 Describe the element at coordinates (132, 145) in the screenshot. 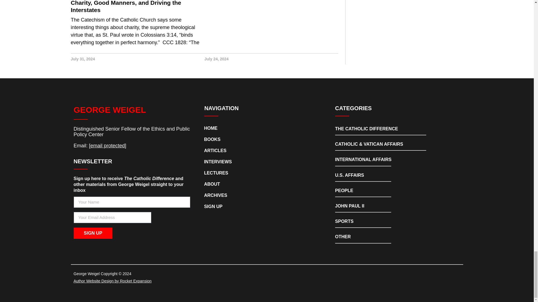

I see `Page 2` at that location.